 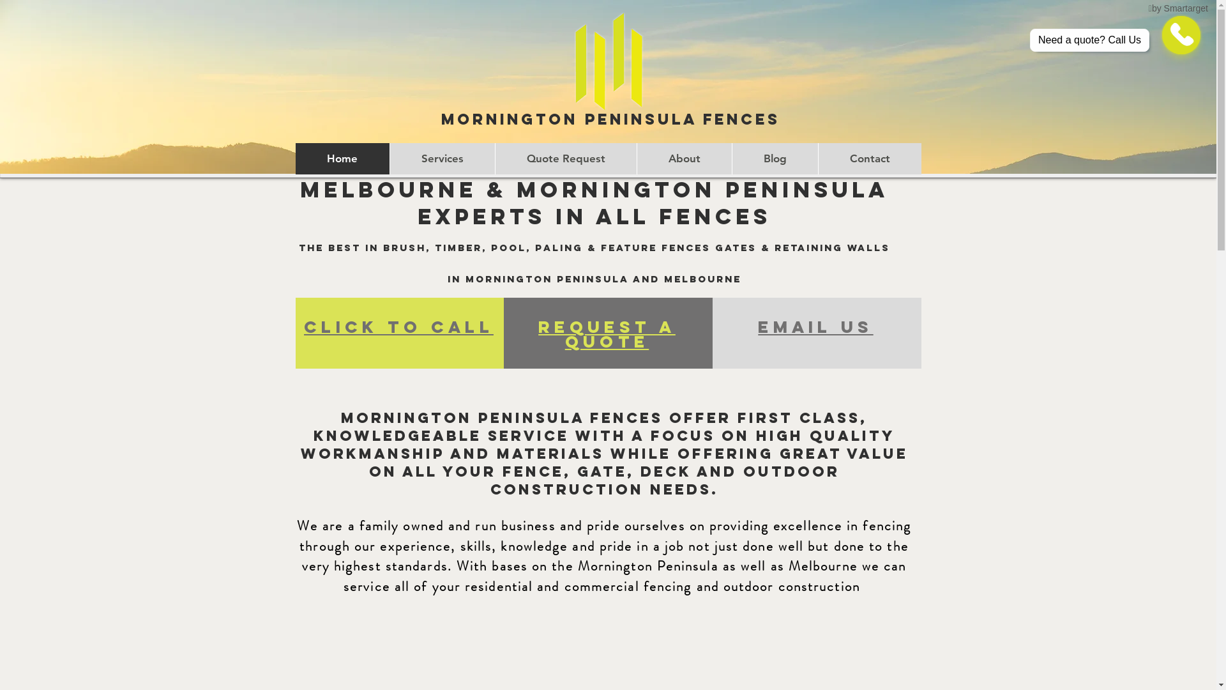 What do you see at coordinates (683, 158) in the screenshot?
I see `About` at bounding box center [683, 158].